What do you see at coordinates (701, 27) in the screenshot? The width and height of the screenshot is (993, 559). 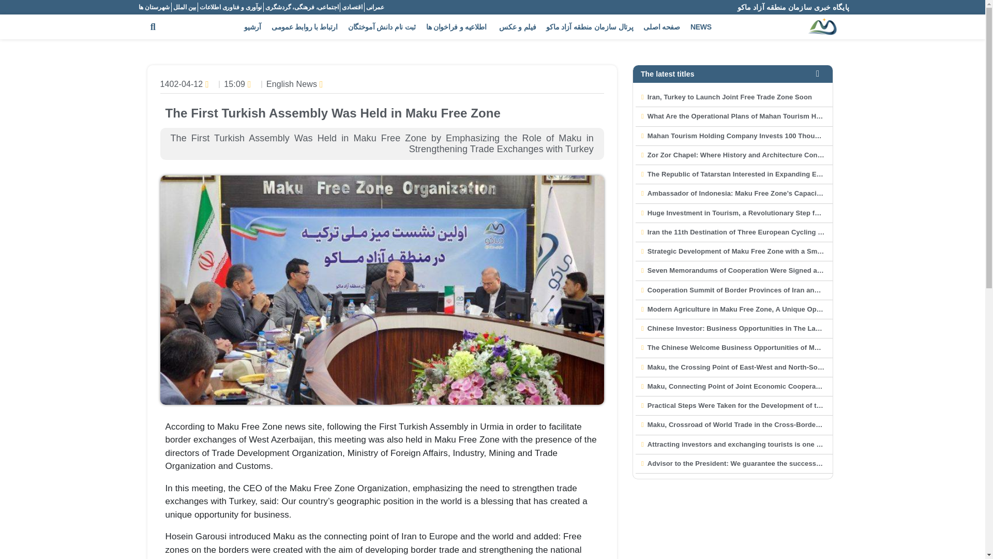 I see `NEWS` at bounding box center [701, 27].